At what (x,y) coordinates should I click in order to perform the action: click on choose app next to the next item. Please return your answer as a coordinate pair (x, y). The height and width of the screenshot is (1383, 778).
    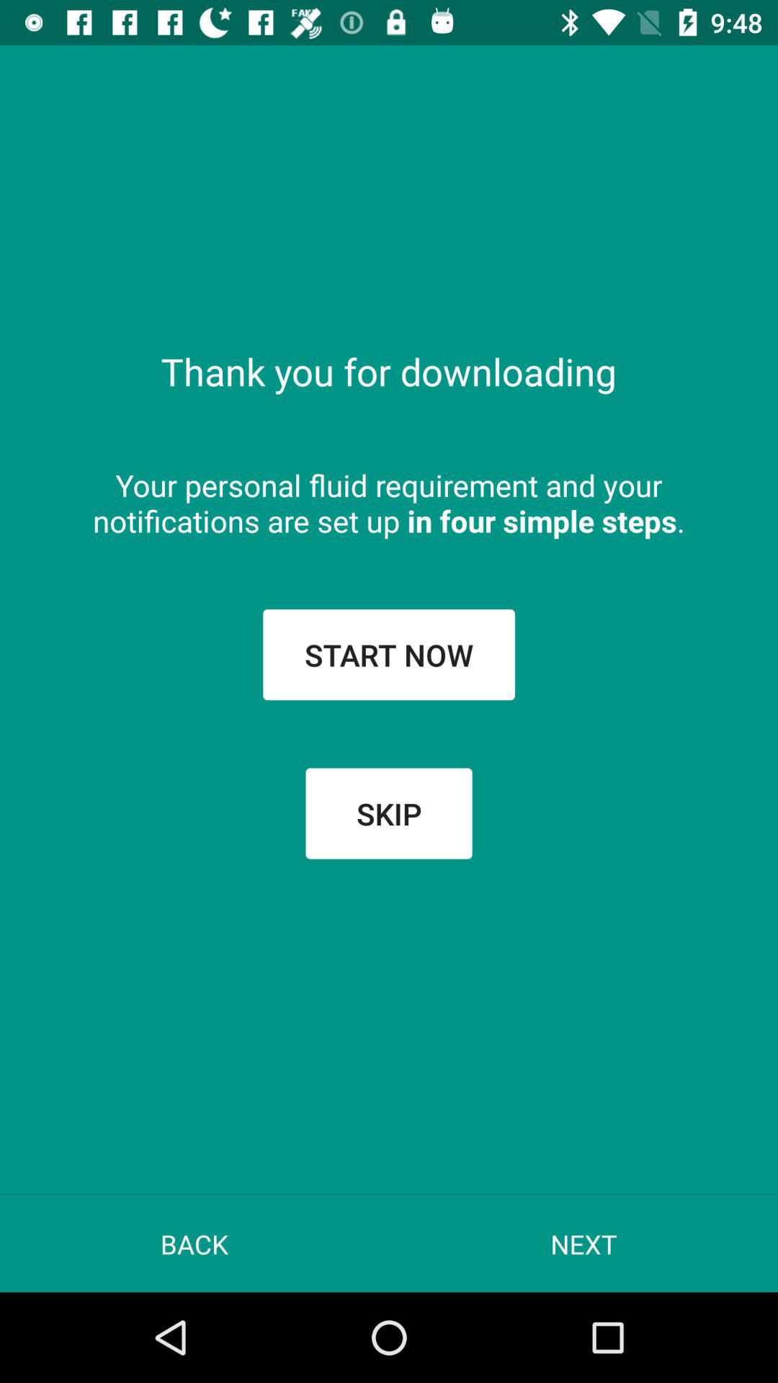
    Looking at the image, I should click on (194, 1243).